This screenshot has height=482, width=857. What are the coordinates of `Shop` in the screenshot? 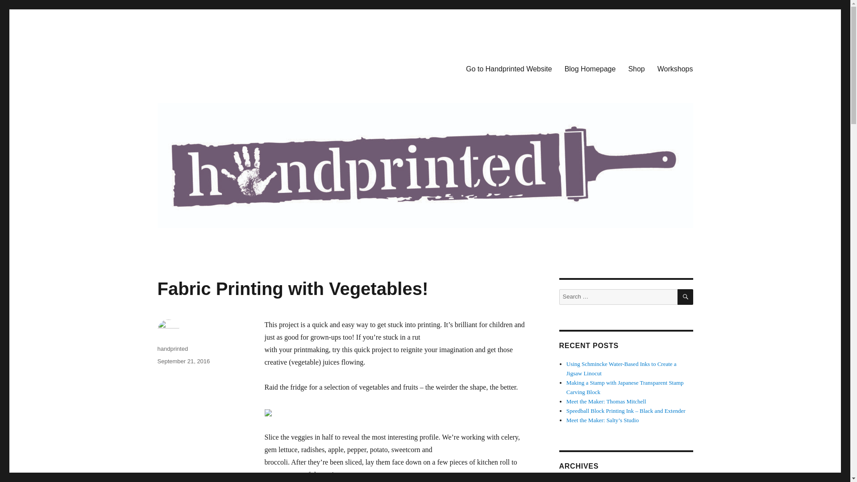 It's located at (636, 68).